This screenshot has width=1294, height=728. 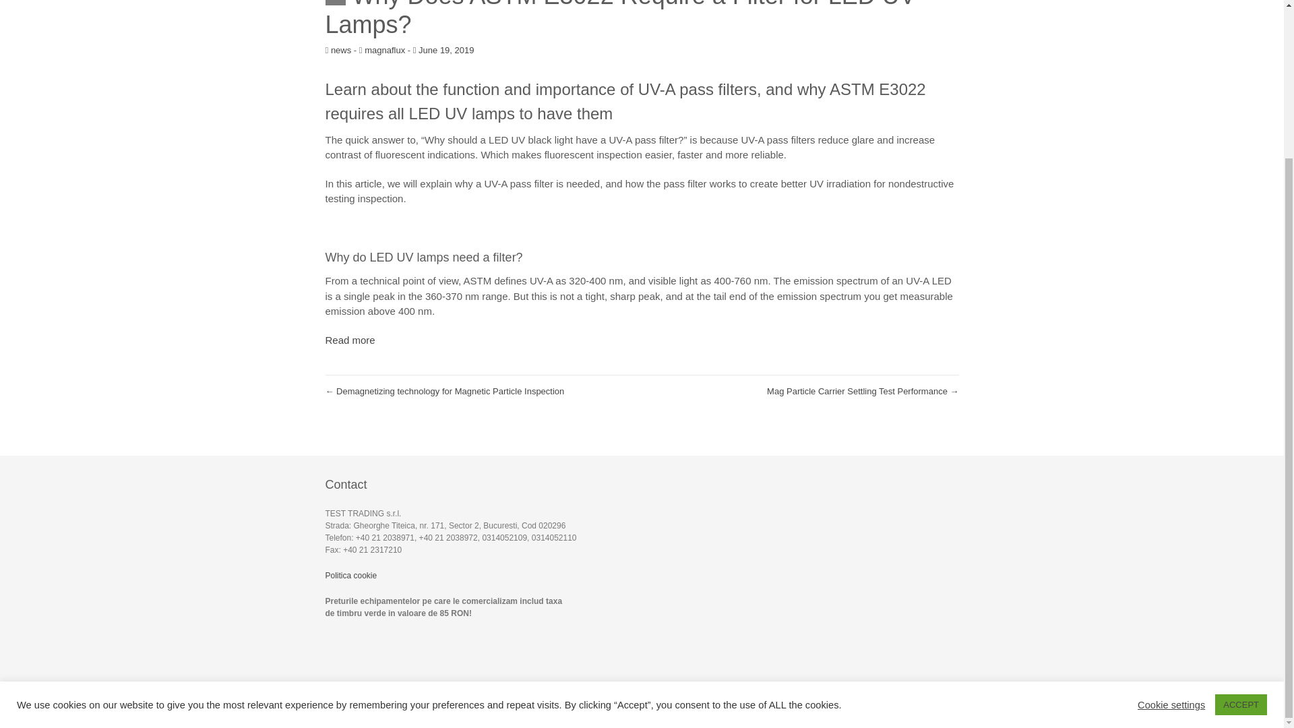 I want to click on 9:23 pm, so click(x=443, y=50).